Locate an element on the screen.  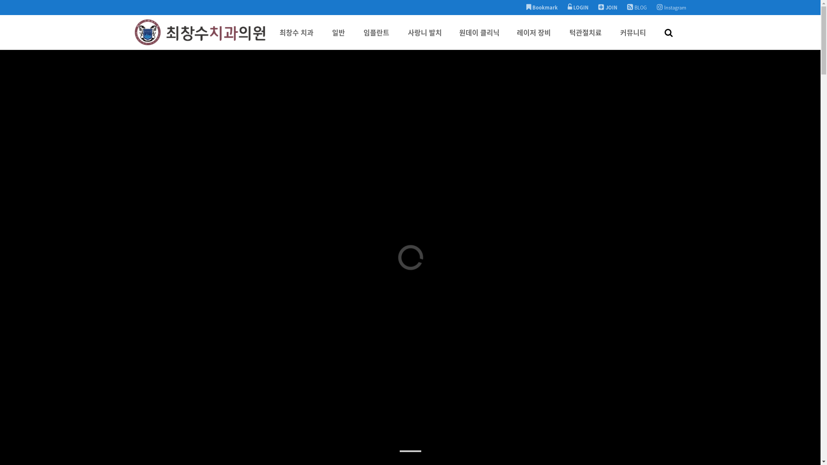
LOGIN is located at coordinates (578, 8).